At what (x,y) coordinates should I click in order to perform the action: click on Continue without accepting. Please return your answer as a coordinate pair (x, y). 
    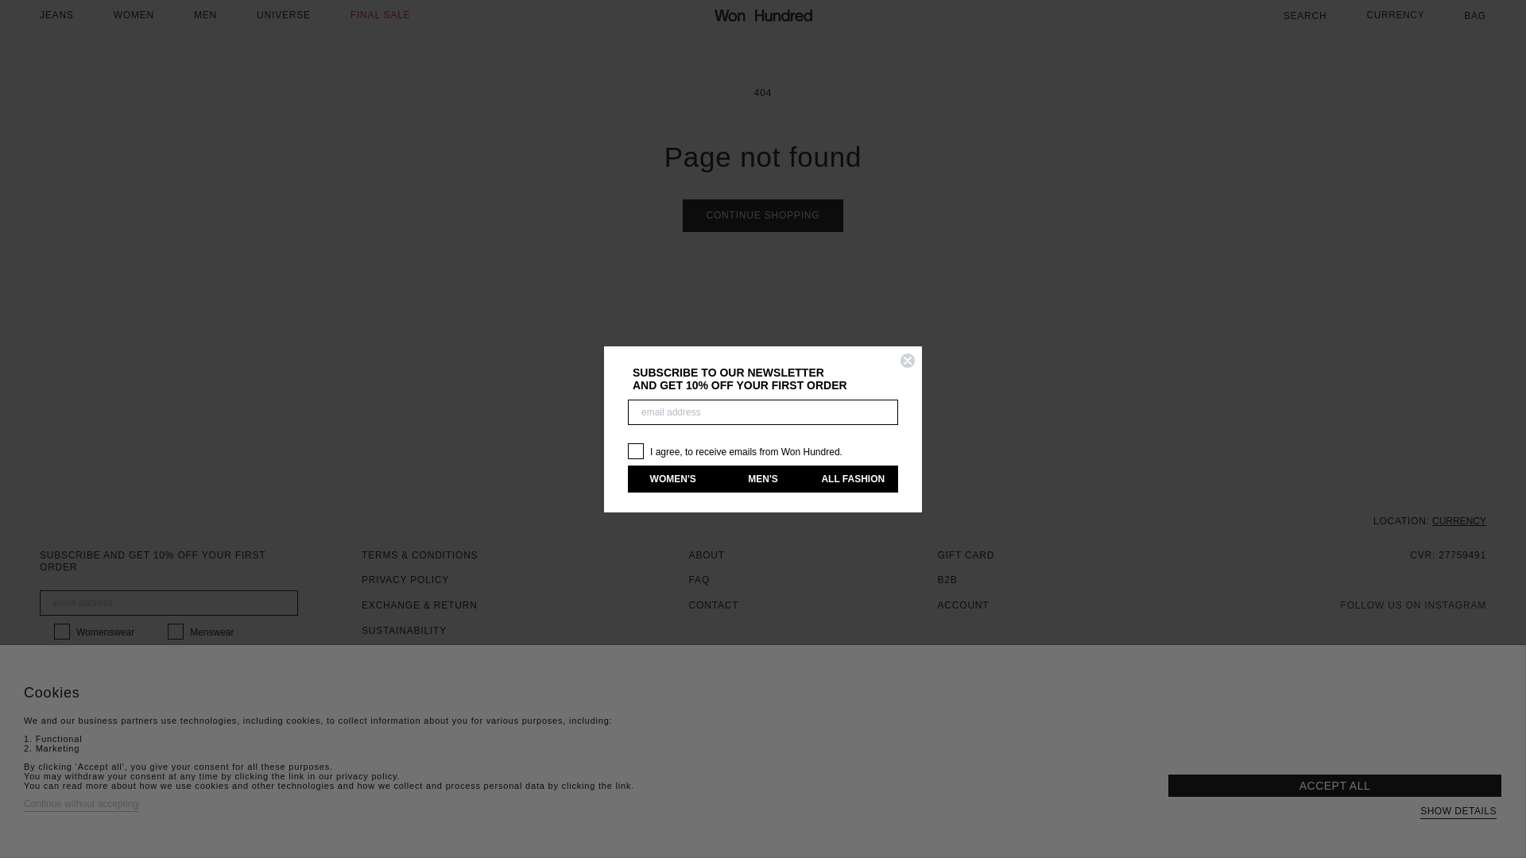
    Looking at the image, I should click on (81, 804).